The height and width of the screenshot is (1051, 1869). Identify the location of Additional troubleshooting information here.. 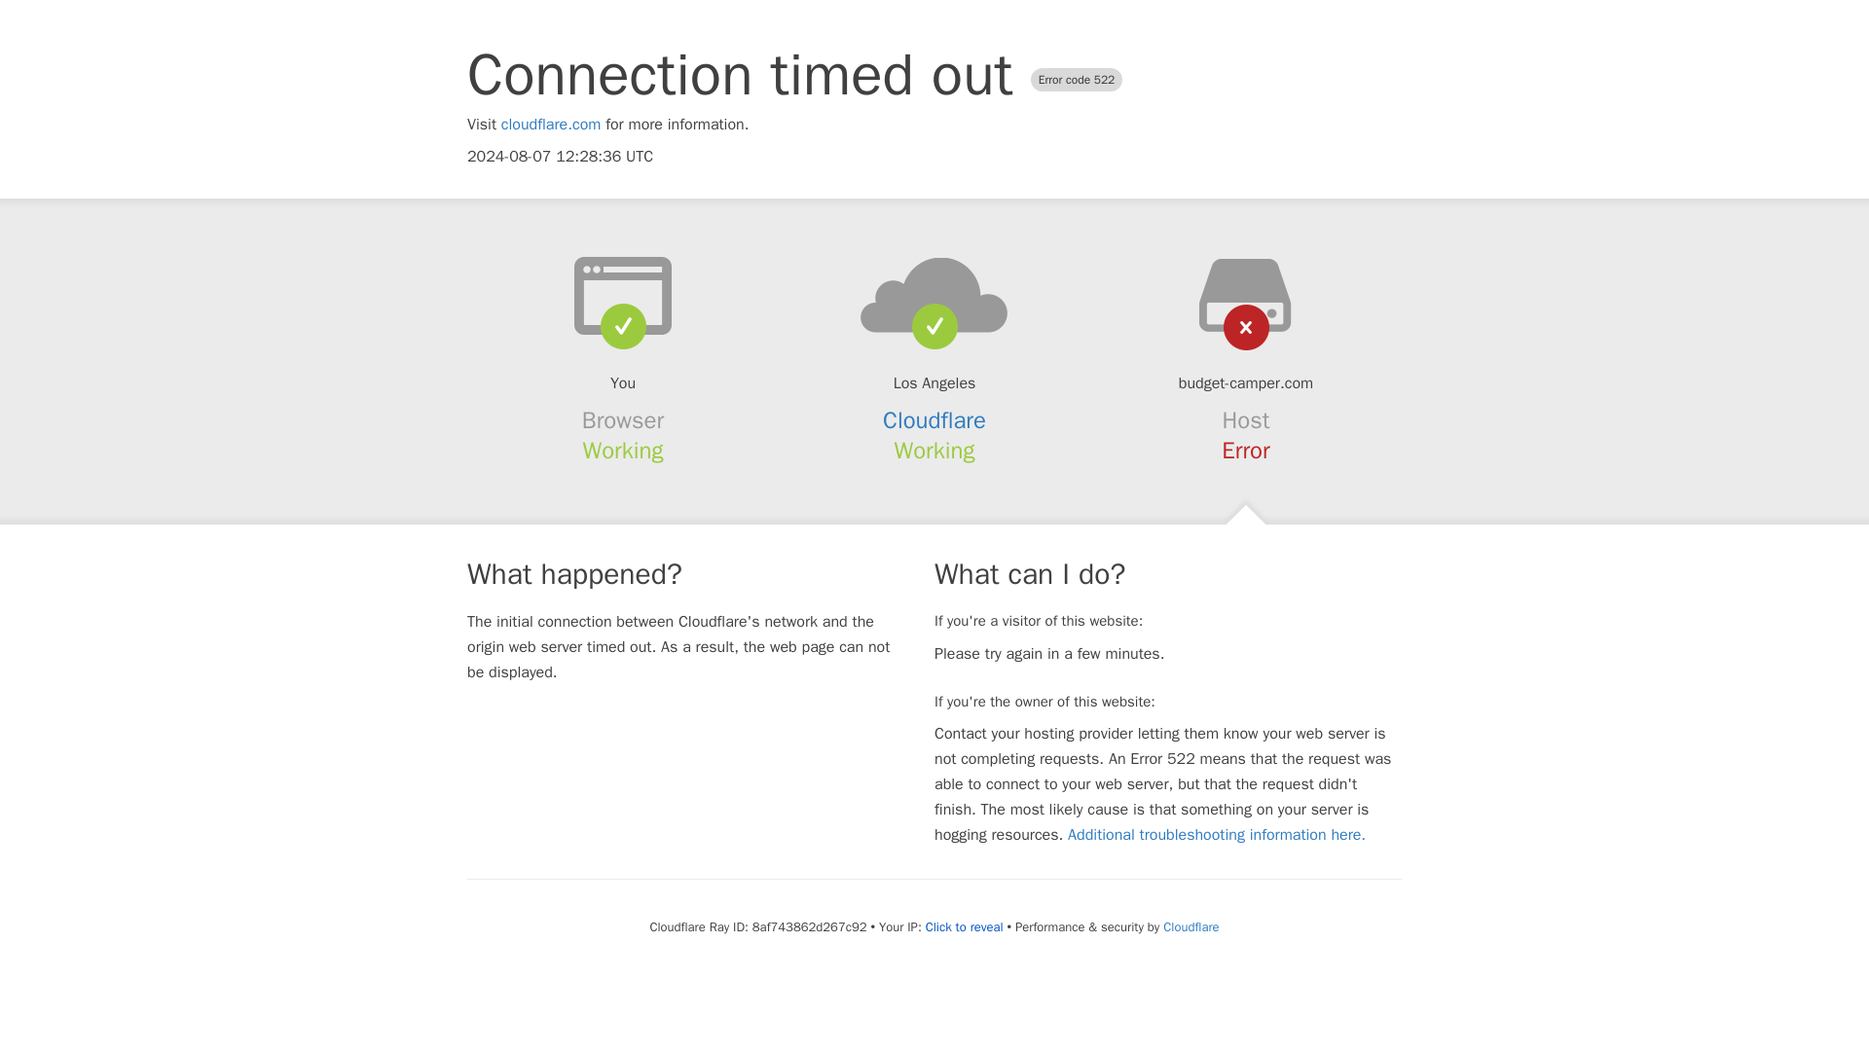
(1217, 835).